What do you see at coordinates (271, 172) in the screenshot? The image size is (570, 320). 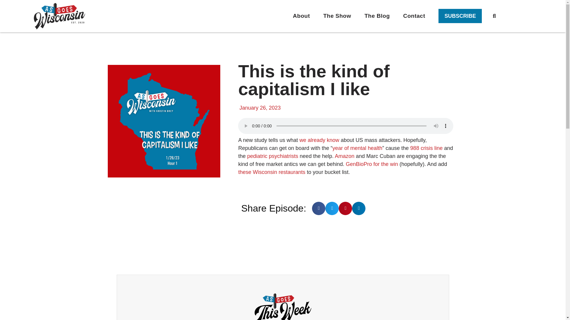 I see `these Wisconsin restaurants` at bounding box center [271, 172].